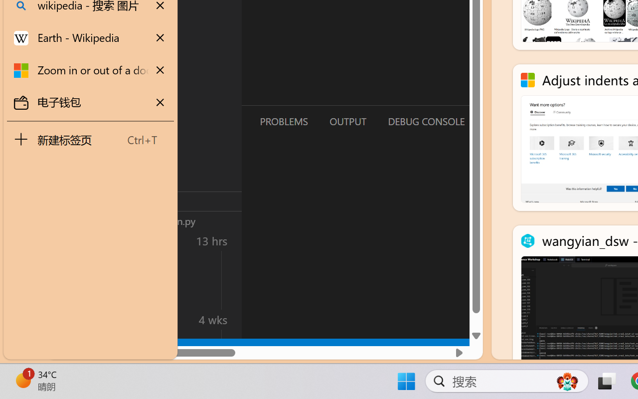 This screenshot has height=399, width=638. What do you see at coordinates (106, 348) in the screenshot?
I see `No Problems` at bounding box center [106, 348].